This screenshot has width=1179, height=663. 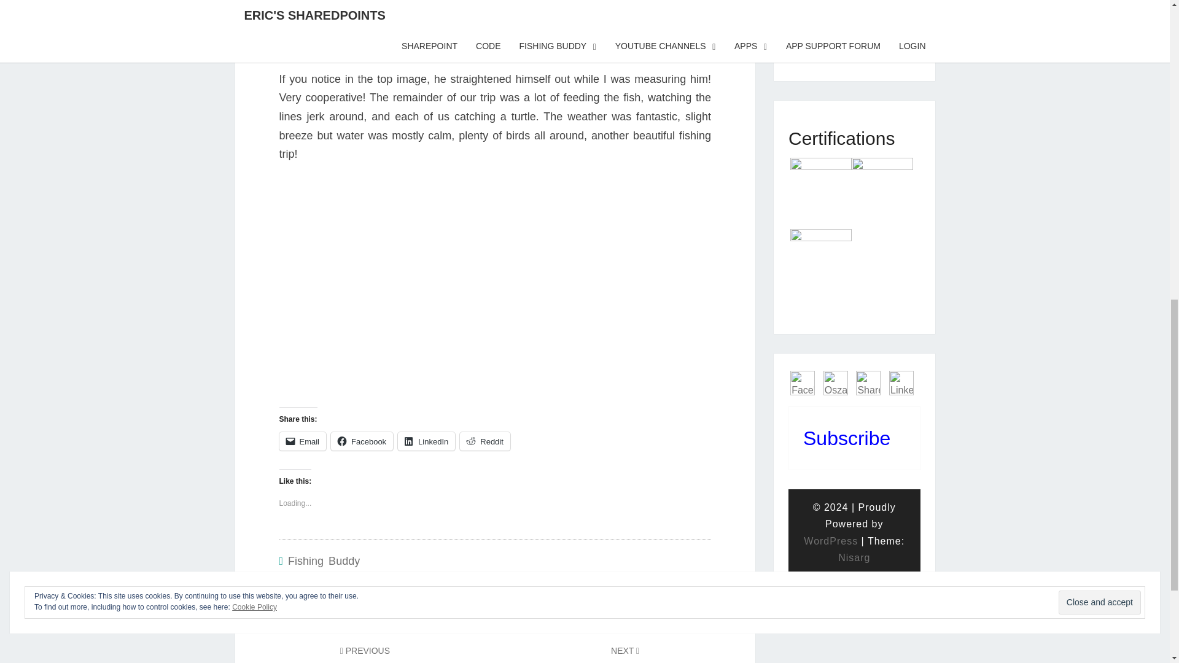 What do you see at coordinates (426, 441) in the screenshot?
I see `LinkedIn` at bounding box center [426, 441].